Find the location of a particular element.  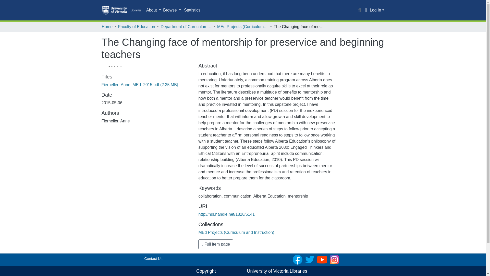

Log In is located at coordinates (377, 10).